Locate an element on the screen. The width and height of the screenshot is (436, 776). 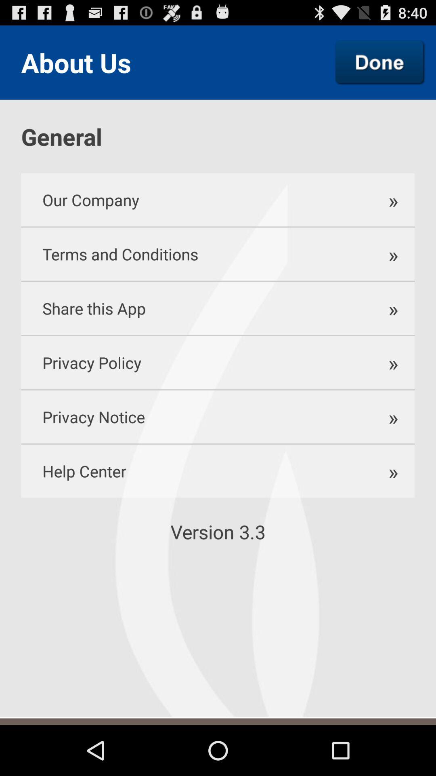
tap the icon next to the privacy policy is located at coordinates (389, 417).